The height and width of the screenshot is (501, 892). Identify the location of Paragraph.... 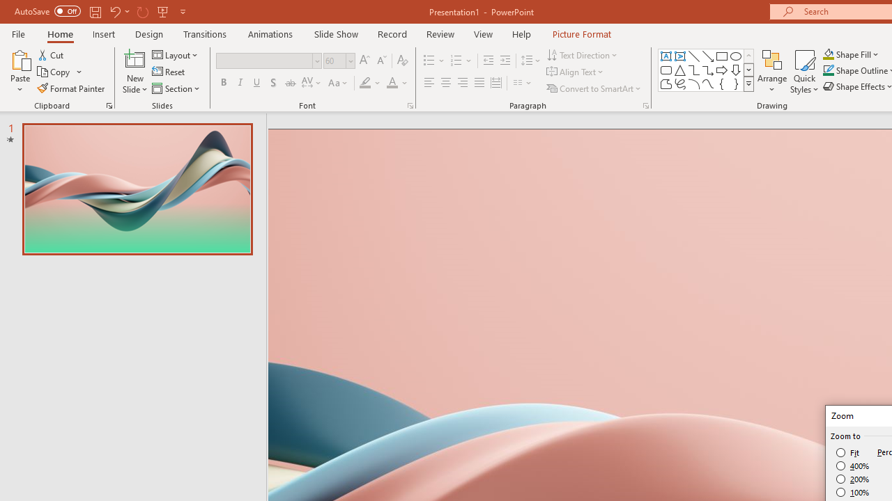
(645, 106).